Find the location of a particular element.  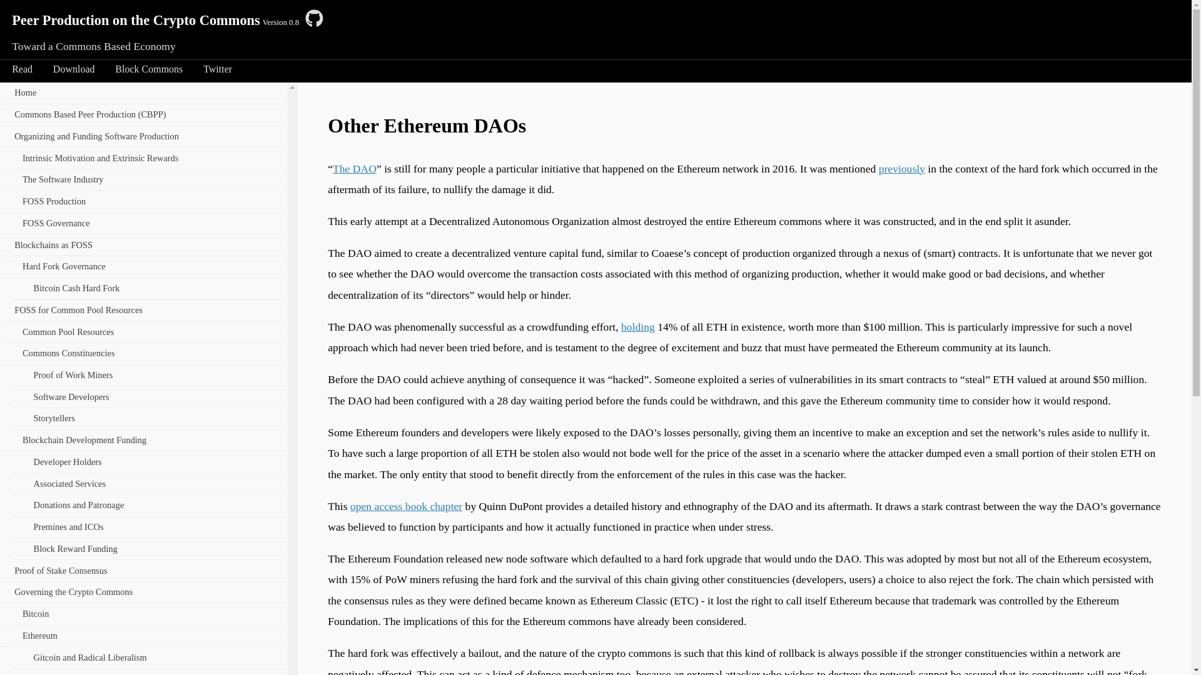

Ethereum is located at coordinates (144, 636).